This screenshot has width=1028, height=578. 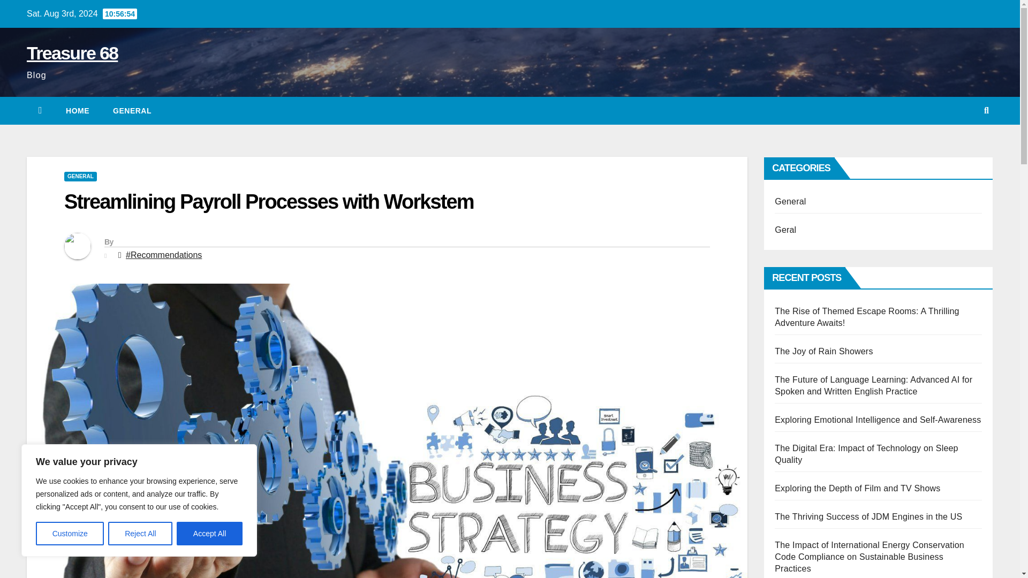 I want to click on General, so click(x=132, y=111).